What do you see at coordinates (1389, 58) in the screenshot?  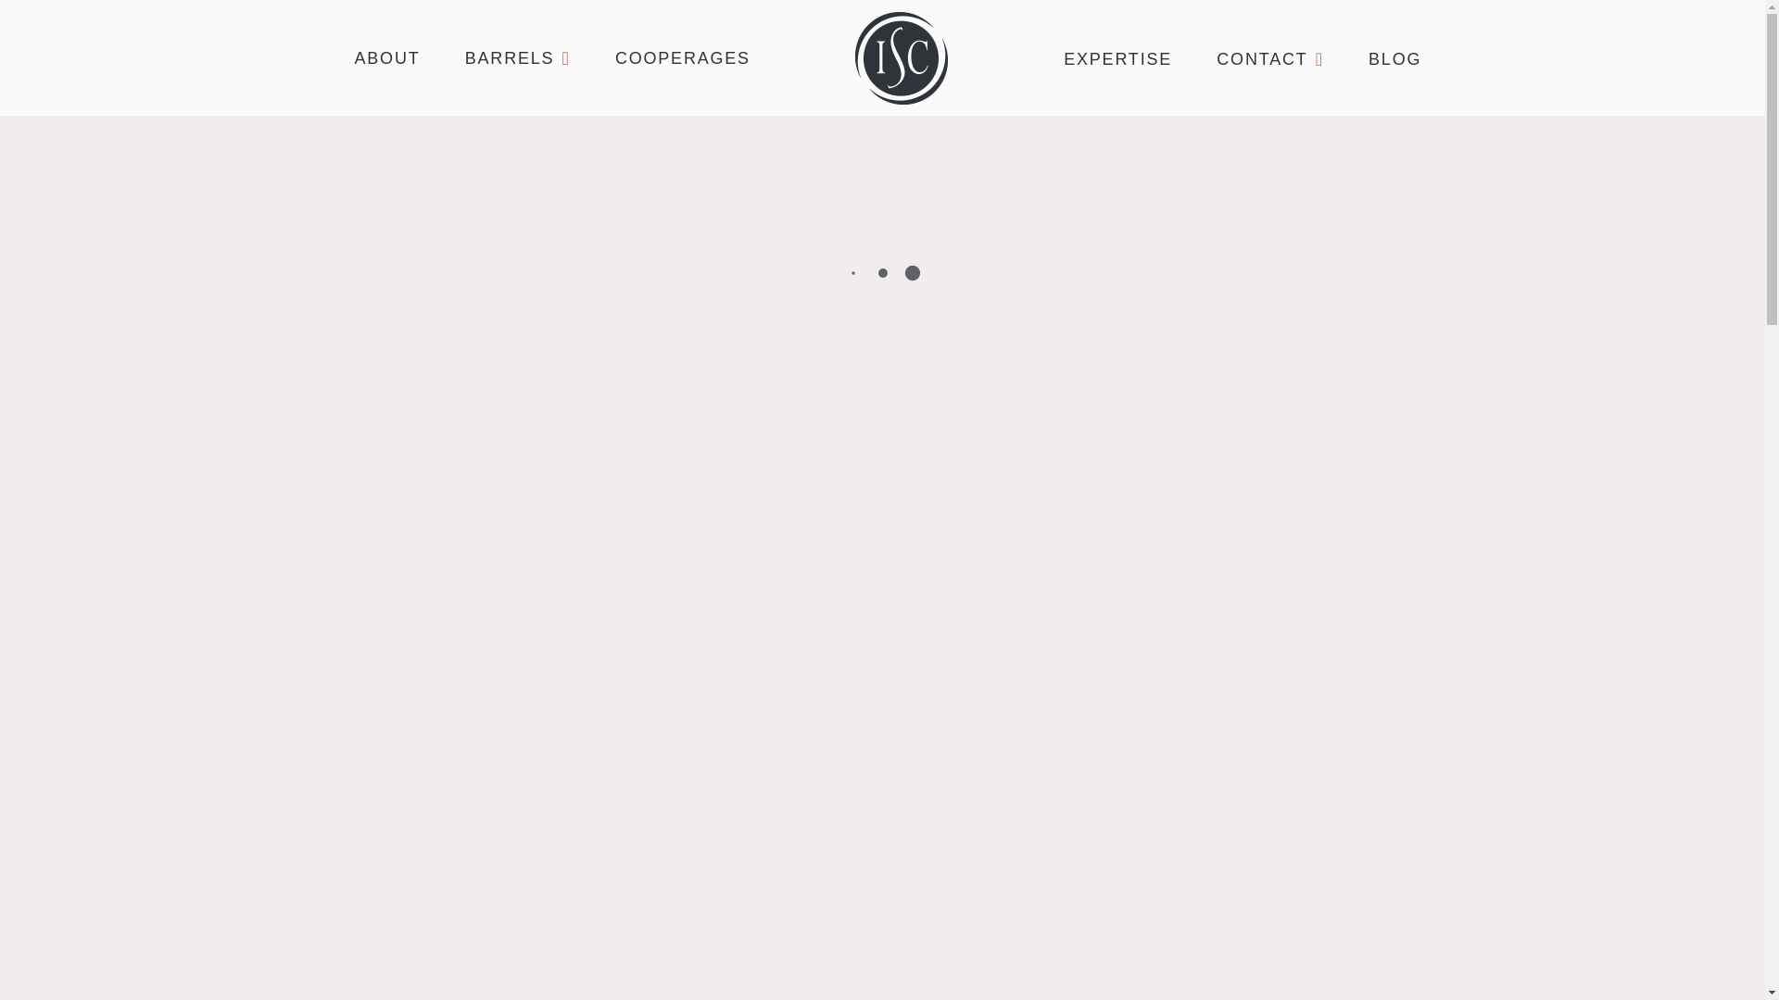 I see `BLOG` at bounding box center [1389, 58].